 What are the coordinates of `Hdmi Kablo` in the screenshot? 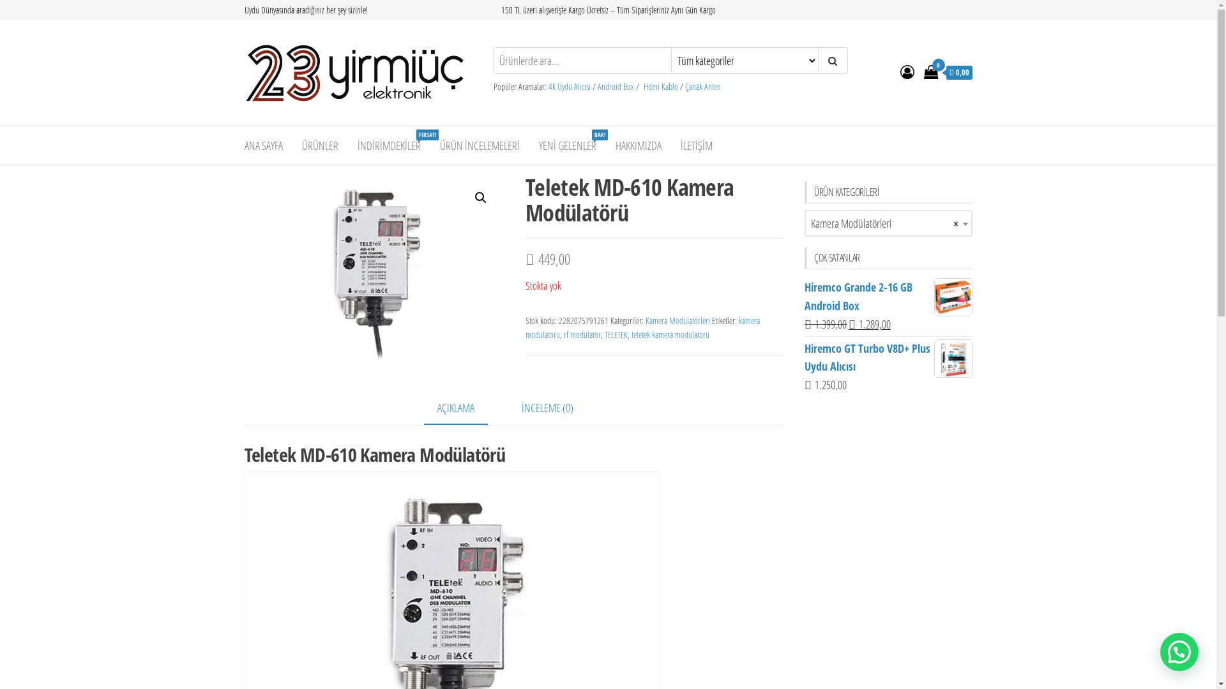 It's located at (661, 87).